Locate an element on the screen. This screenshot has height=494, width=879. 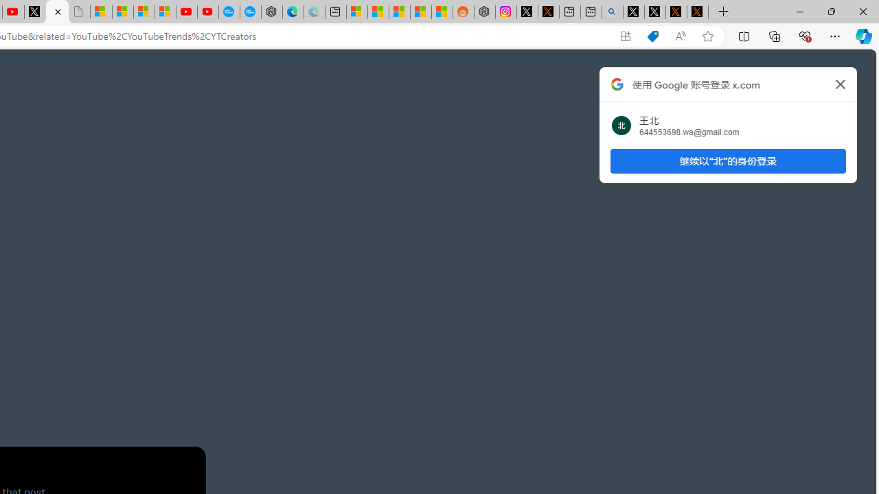
GitHub (@github) / X is located at coordinates (655, 12).